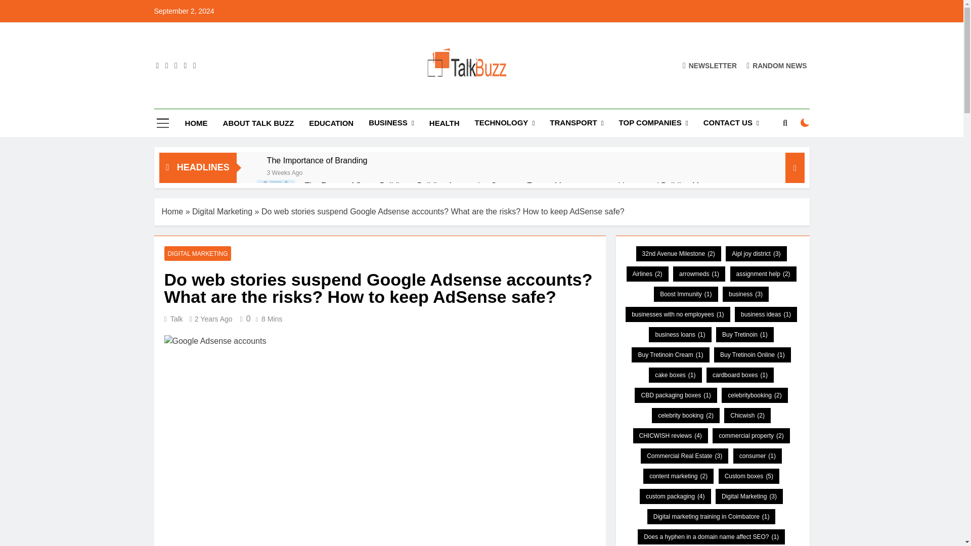  What do you see at coordinates (805, 122) in the screenshot?
I see `on` at bounding box center [805, 122].